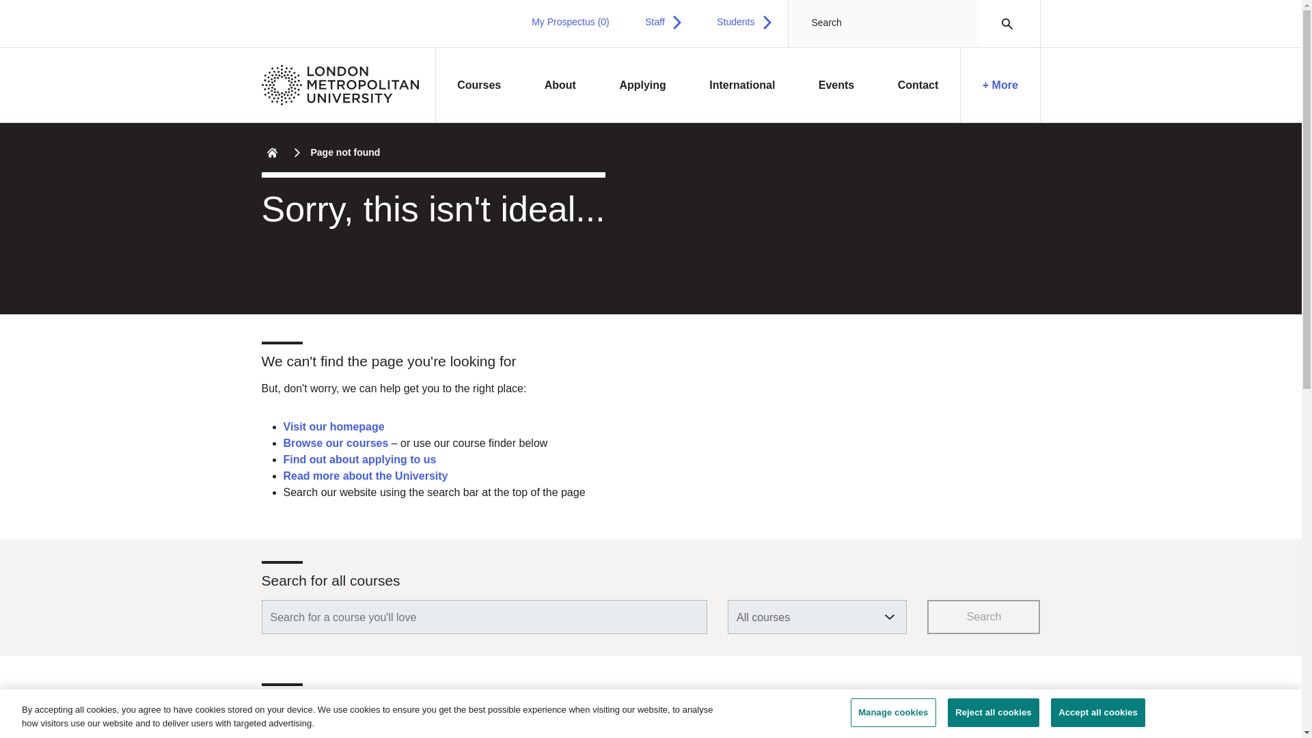  What do you see at coordinates (1003, 23) in the screenshot?
I see `Search` at bounding box center [1003, 23].